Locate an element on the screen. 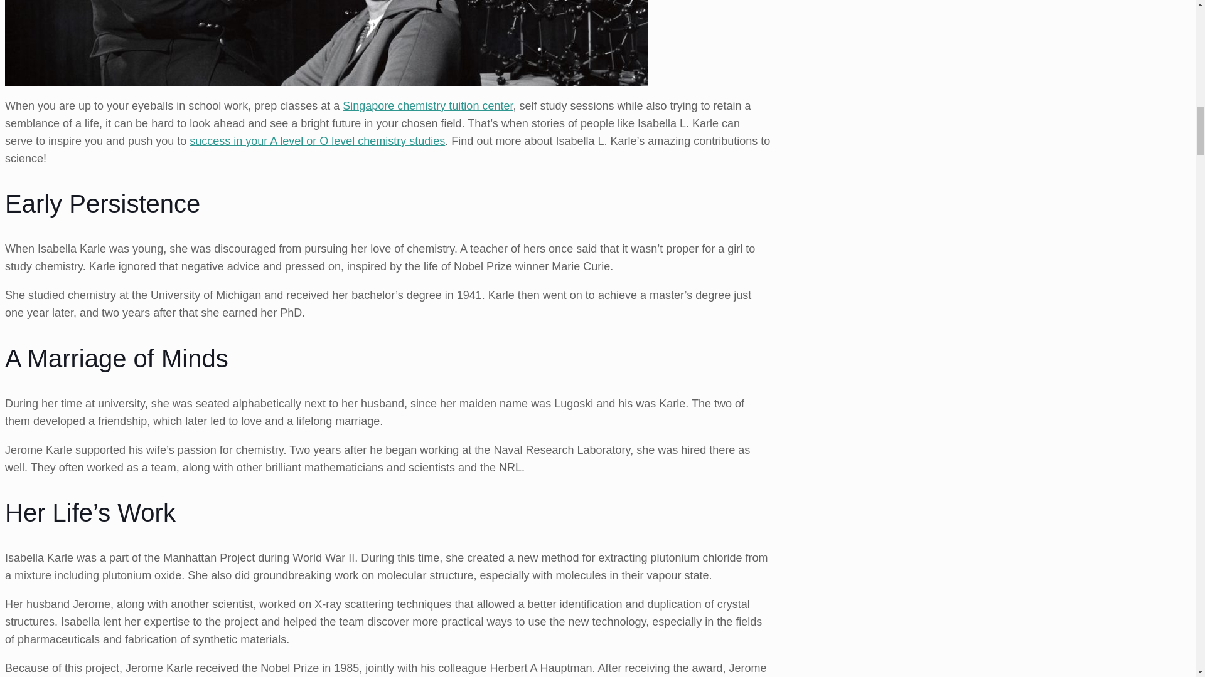  Chemistry tuition Singapore is located at coordinates (427, 105).